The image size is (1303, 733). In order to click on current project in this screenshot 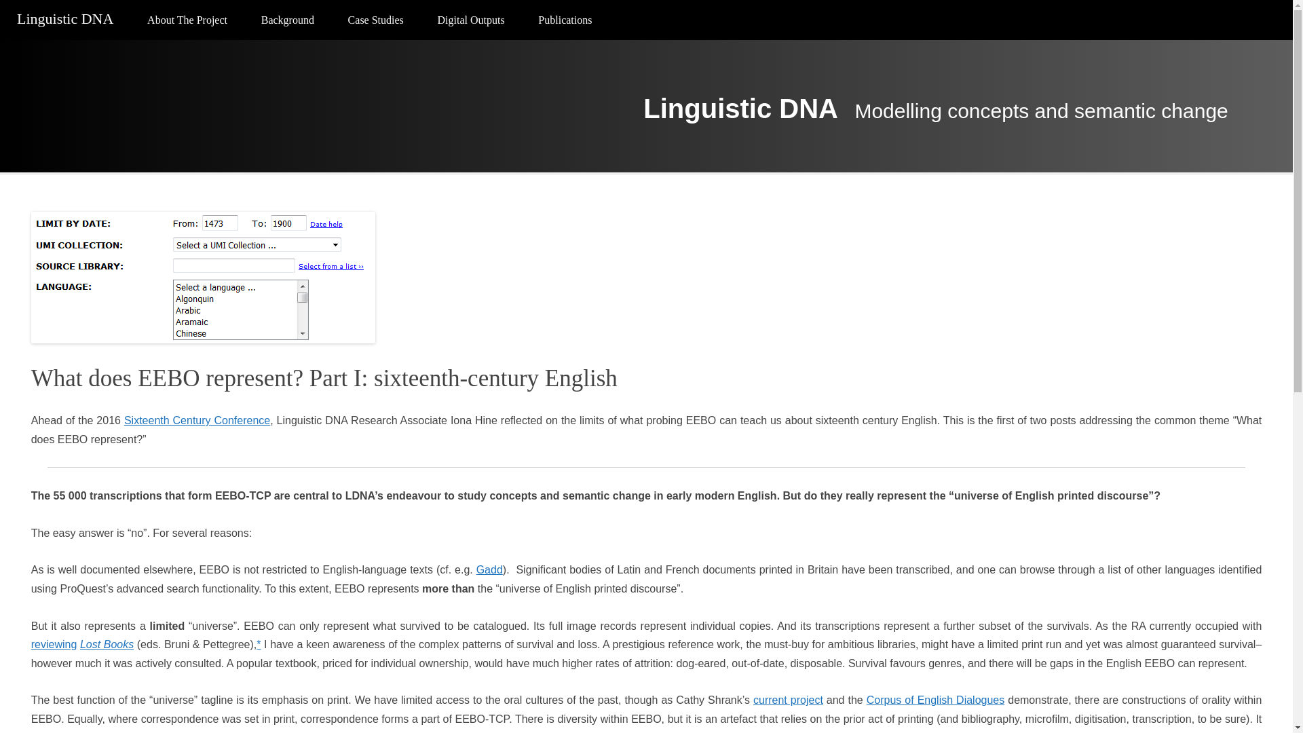, I will do `click(788, 700)`.